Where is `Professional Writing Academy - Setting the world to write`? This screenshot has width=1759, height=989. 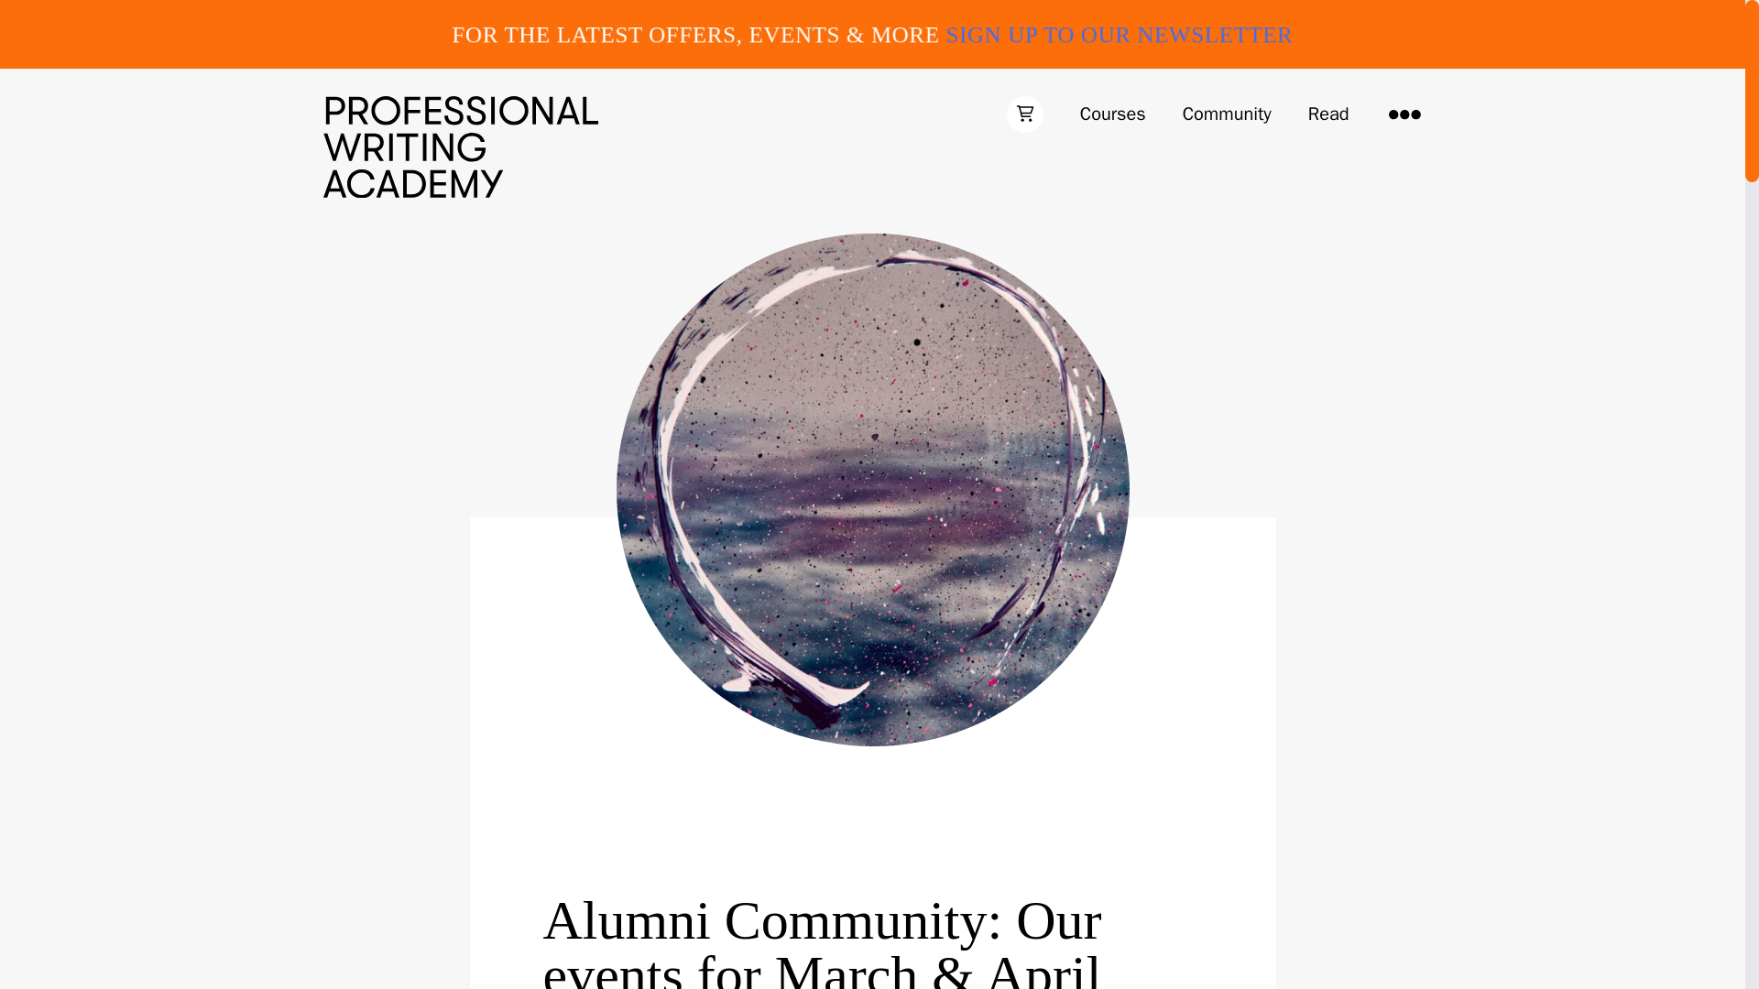 Professional Writing Academy - Setting the world to write is located at coordinates (460, 147).